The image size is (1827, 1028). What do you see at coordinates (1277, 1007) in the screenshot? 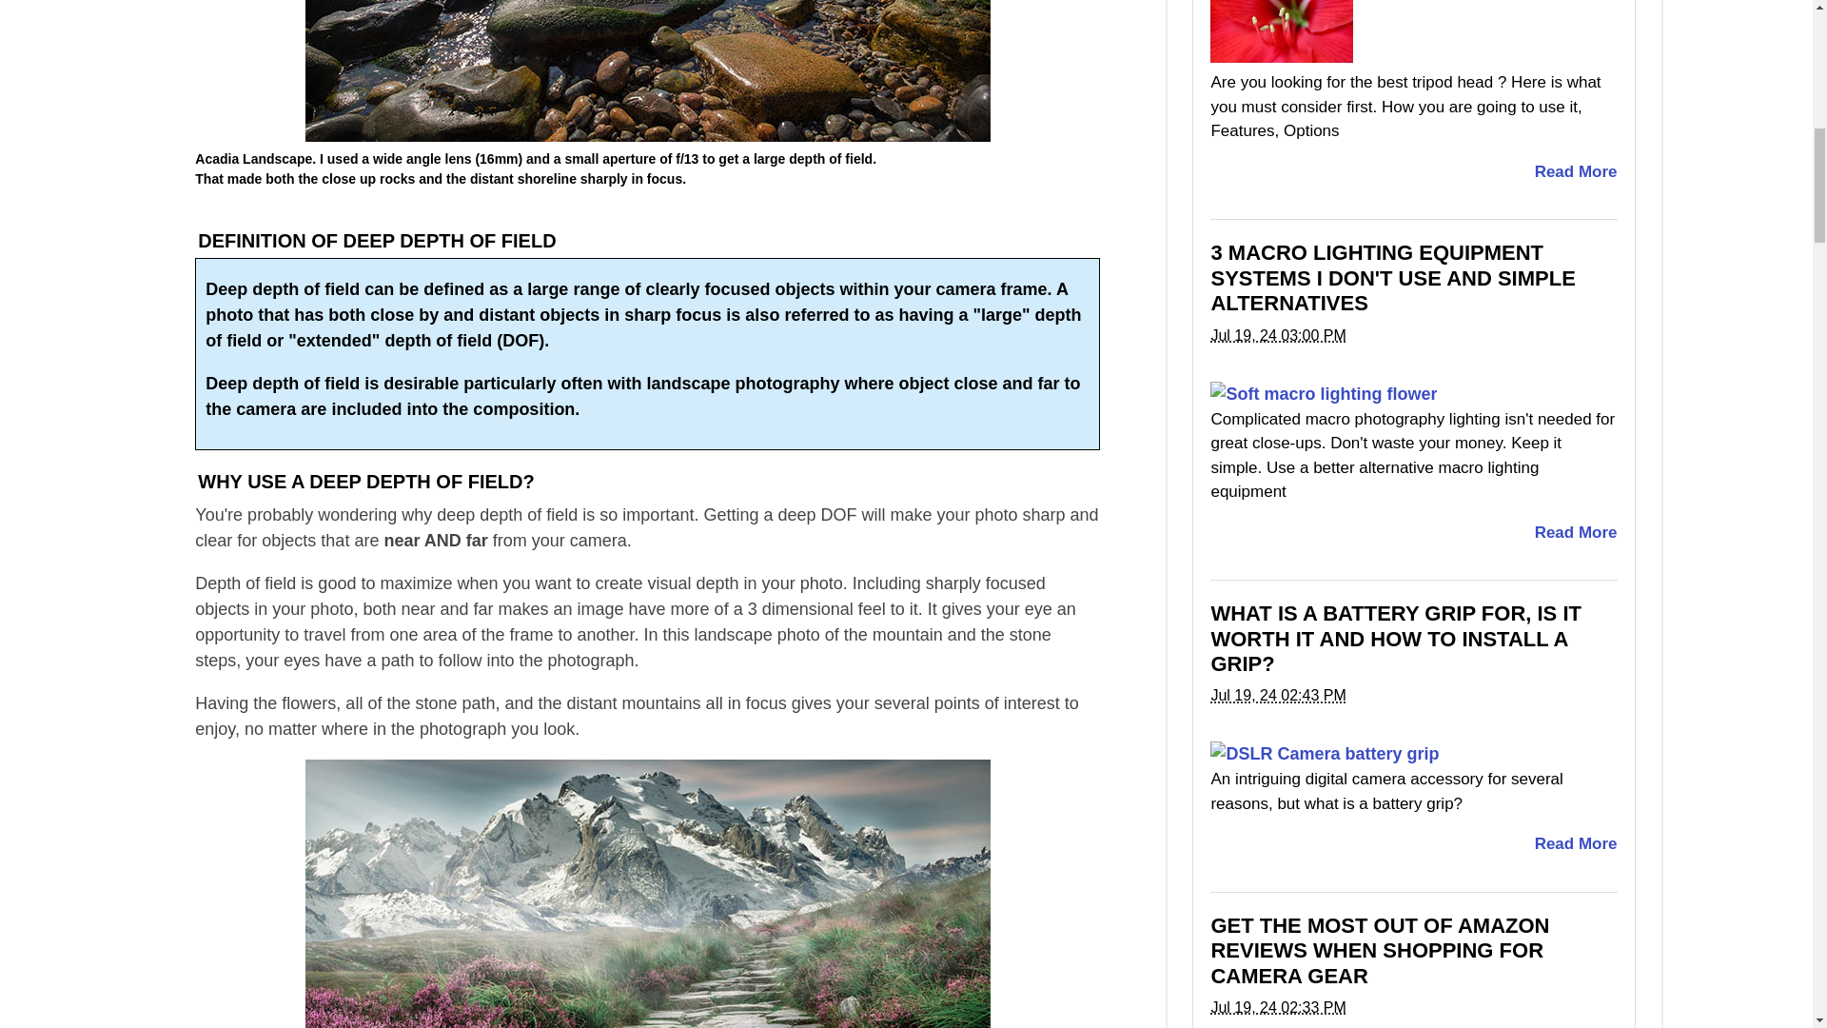
I see `2024-07-19T14:33:49-0400` at bounding box center [1277, 1007].